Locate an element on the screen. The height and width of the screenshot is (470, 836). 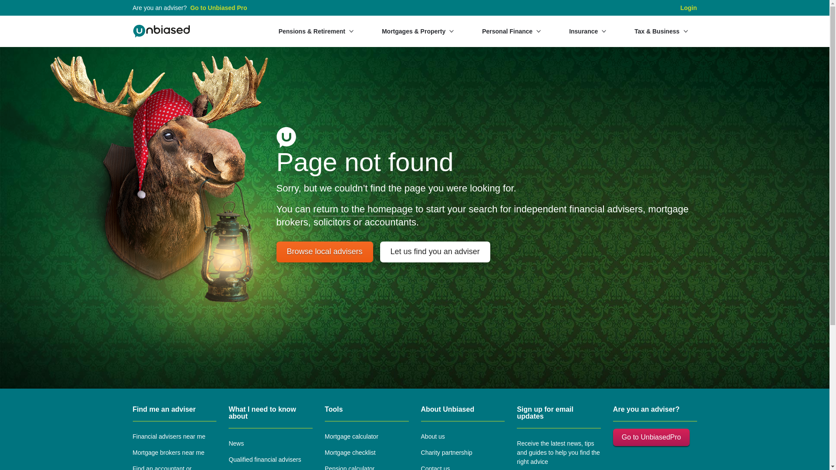
Personal Finance is located at coordinates (511, 31).